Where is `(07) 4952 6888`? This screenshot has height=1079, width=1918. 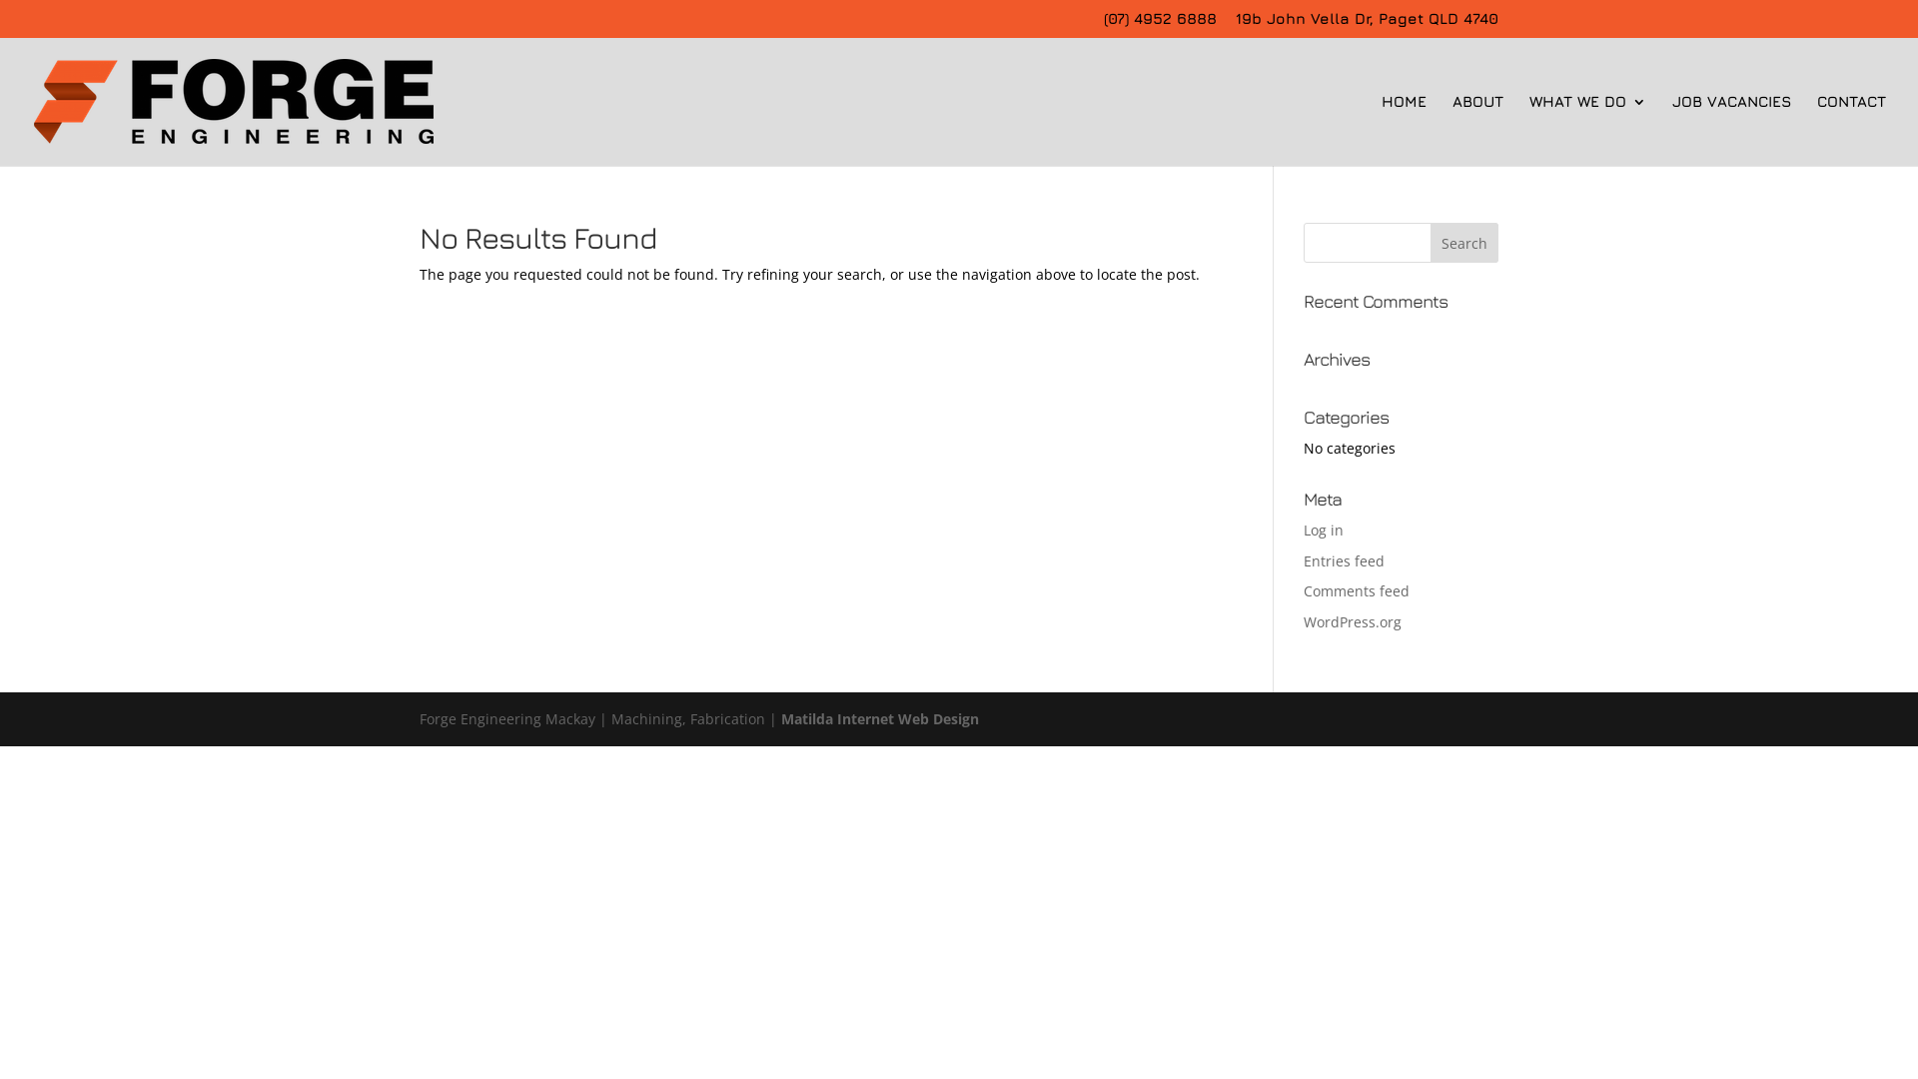
(07) 4952 6888 is located at coordinates (1161, 24).